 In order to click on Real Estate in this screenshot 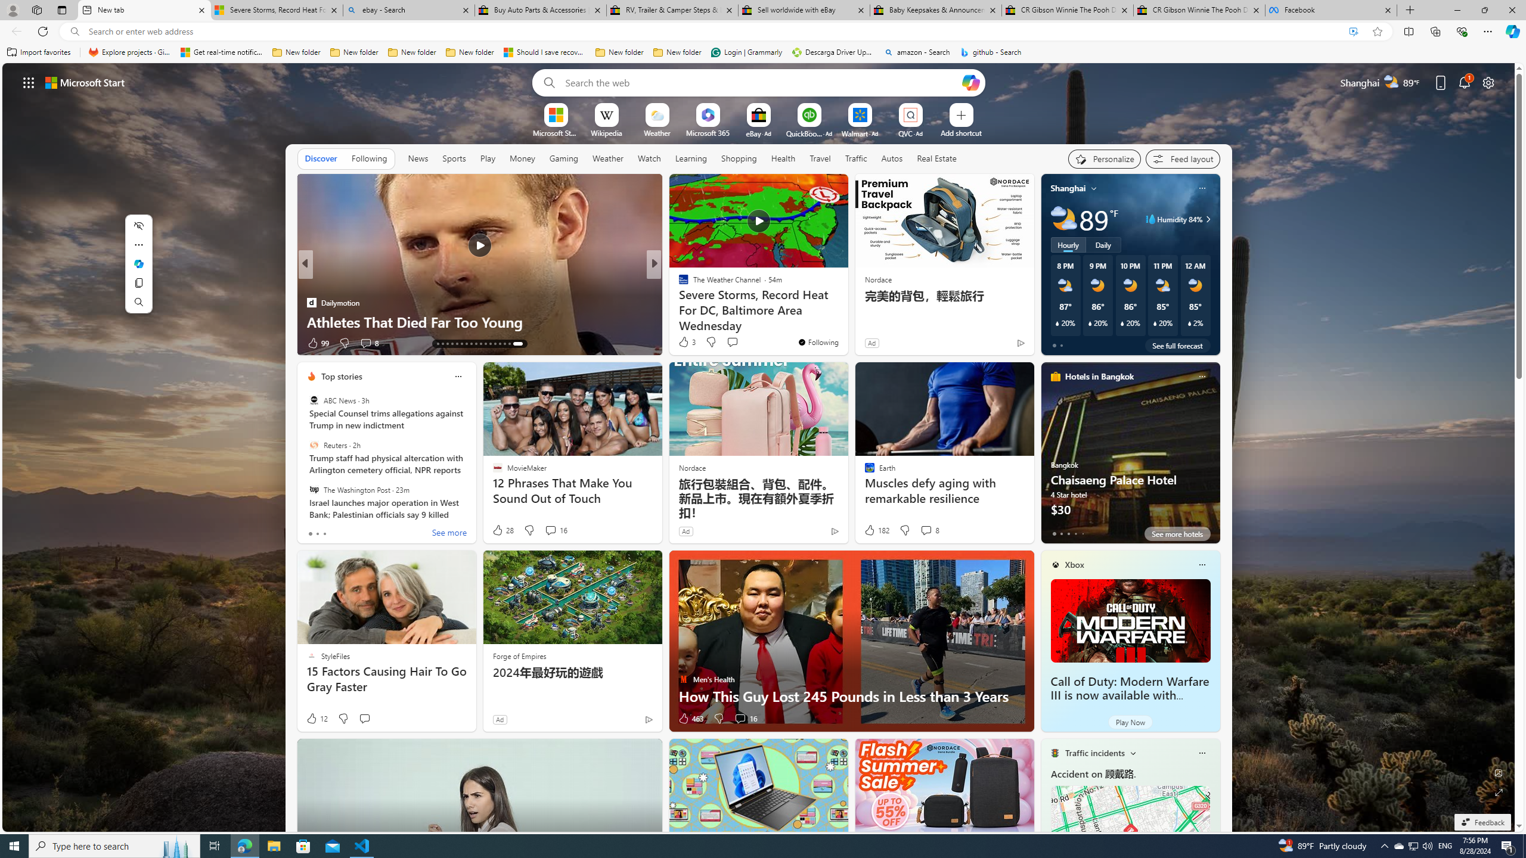, I will do `click(936, 158)`.